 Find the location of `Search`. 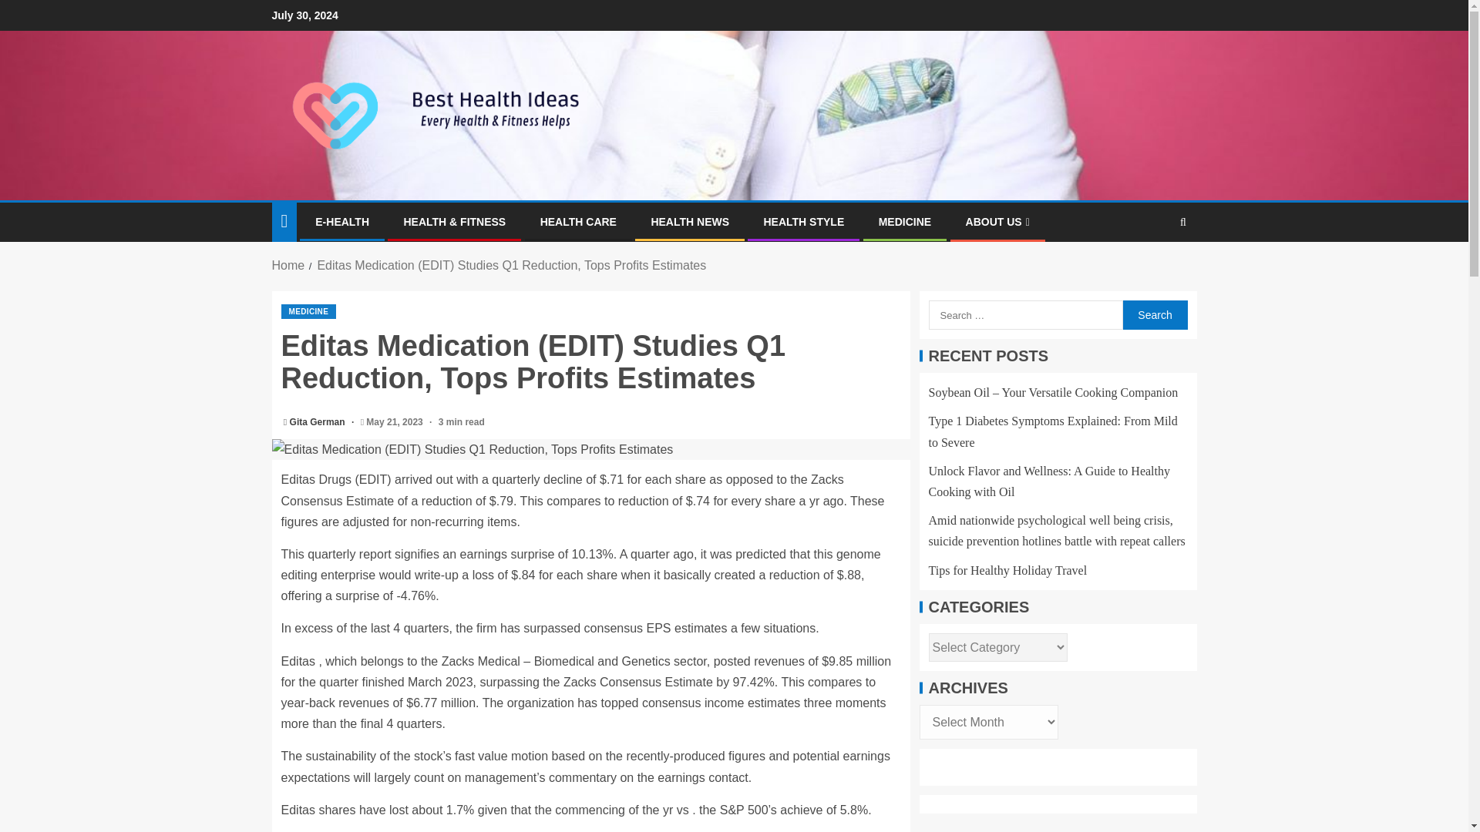

Search is located at coordinates (1154, 314).